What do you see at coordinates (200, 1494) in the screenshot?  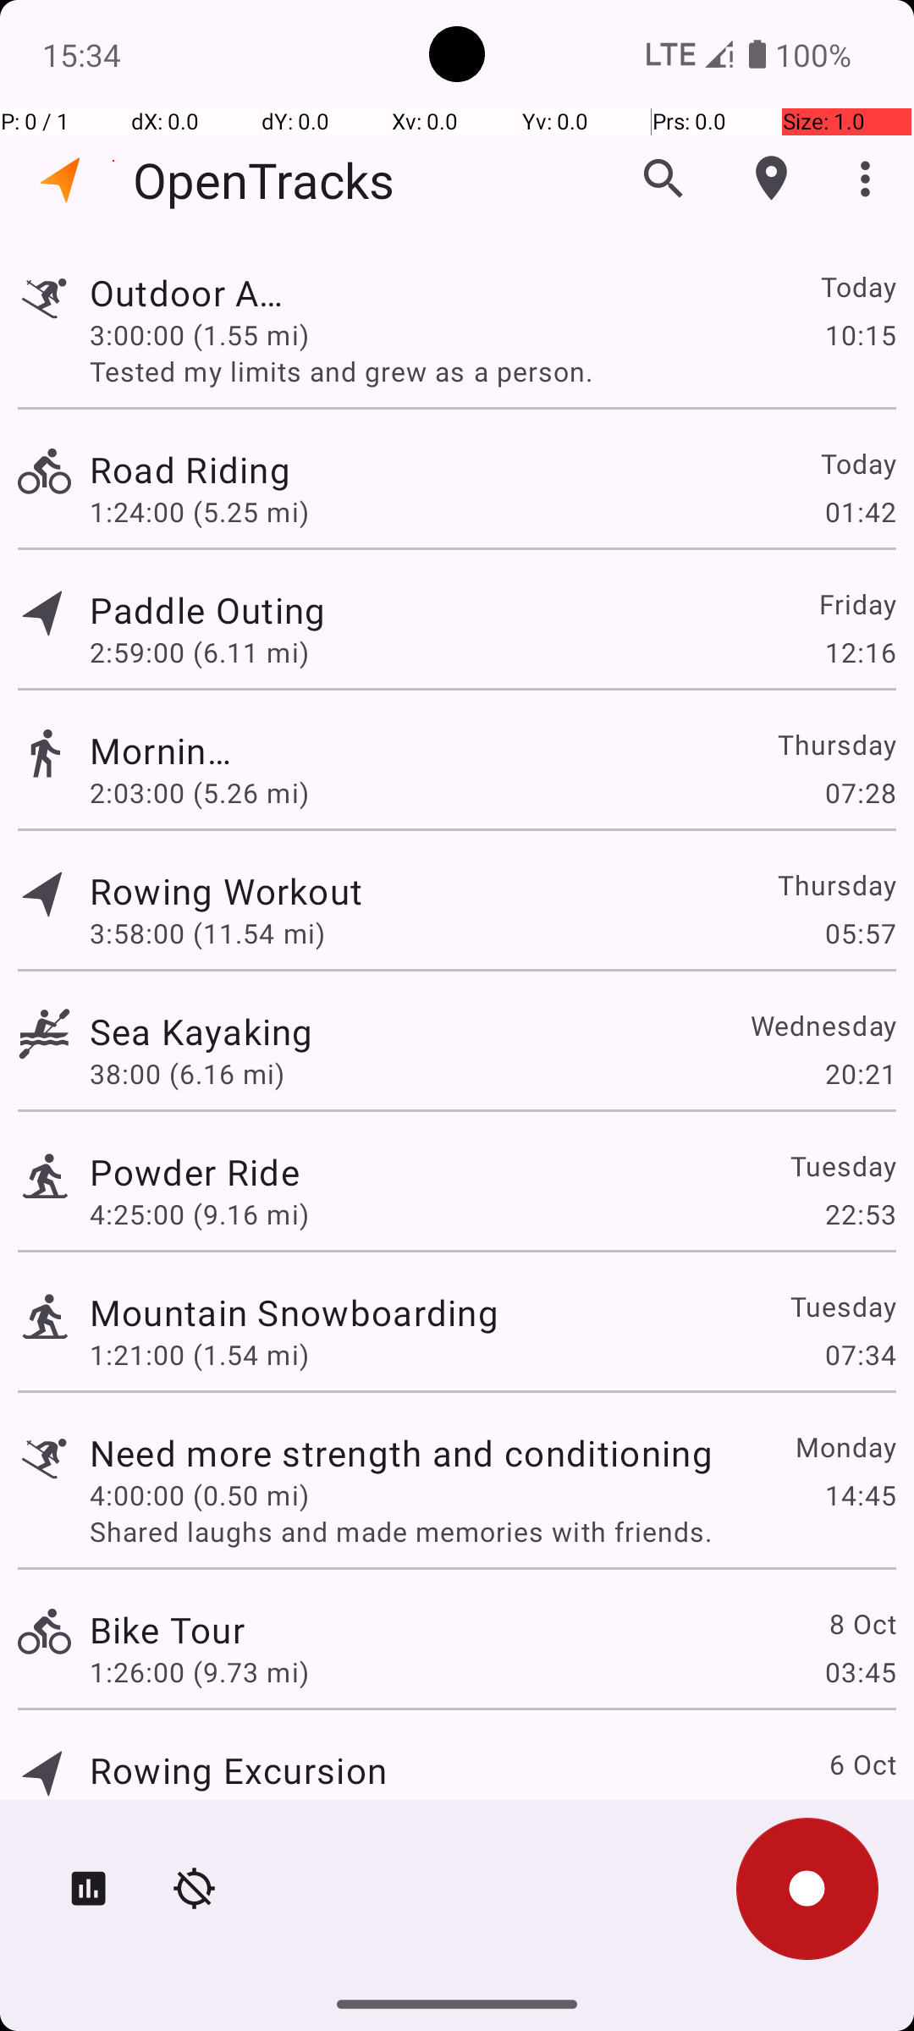 I see `4:00:00 (0.50 mi)` at bounding box center [200, 1494].